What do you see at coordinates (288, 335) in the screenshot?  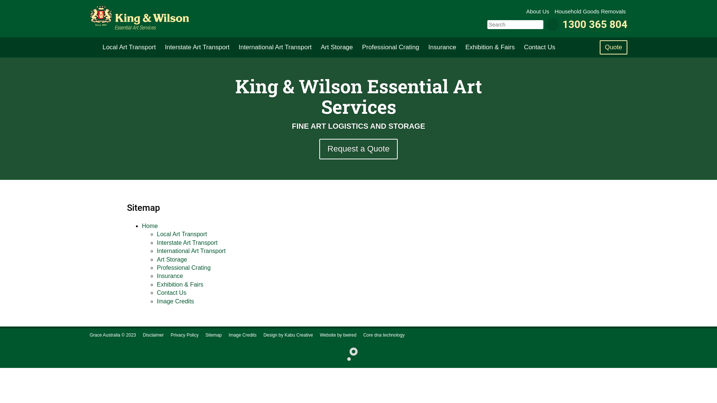 I see `Design by Kabu Creative` at bounding box center [288, 335].